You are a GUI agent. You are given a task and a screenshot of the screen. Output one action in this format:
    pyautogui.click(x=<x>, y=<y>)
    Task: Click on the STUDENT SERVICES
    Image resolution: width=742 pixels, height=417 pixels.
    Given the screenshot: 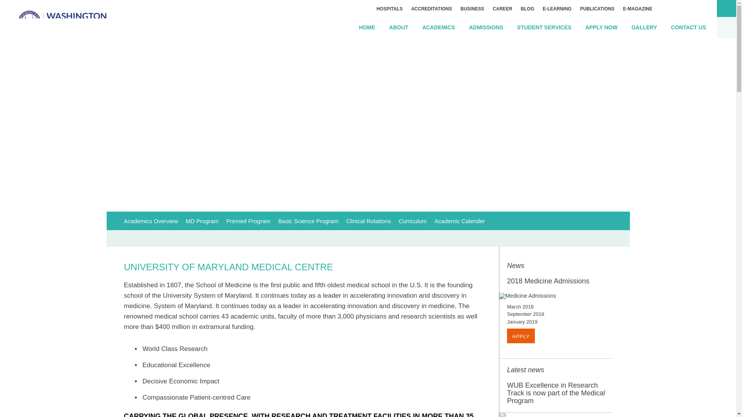 What is the action you would take?
    pyautogui.click(x=544, y=28)
    